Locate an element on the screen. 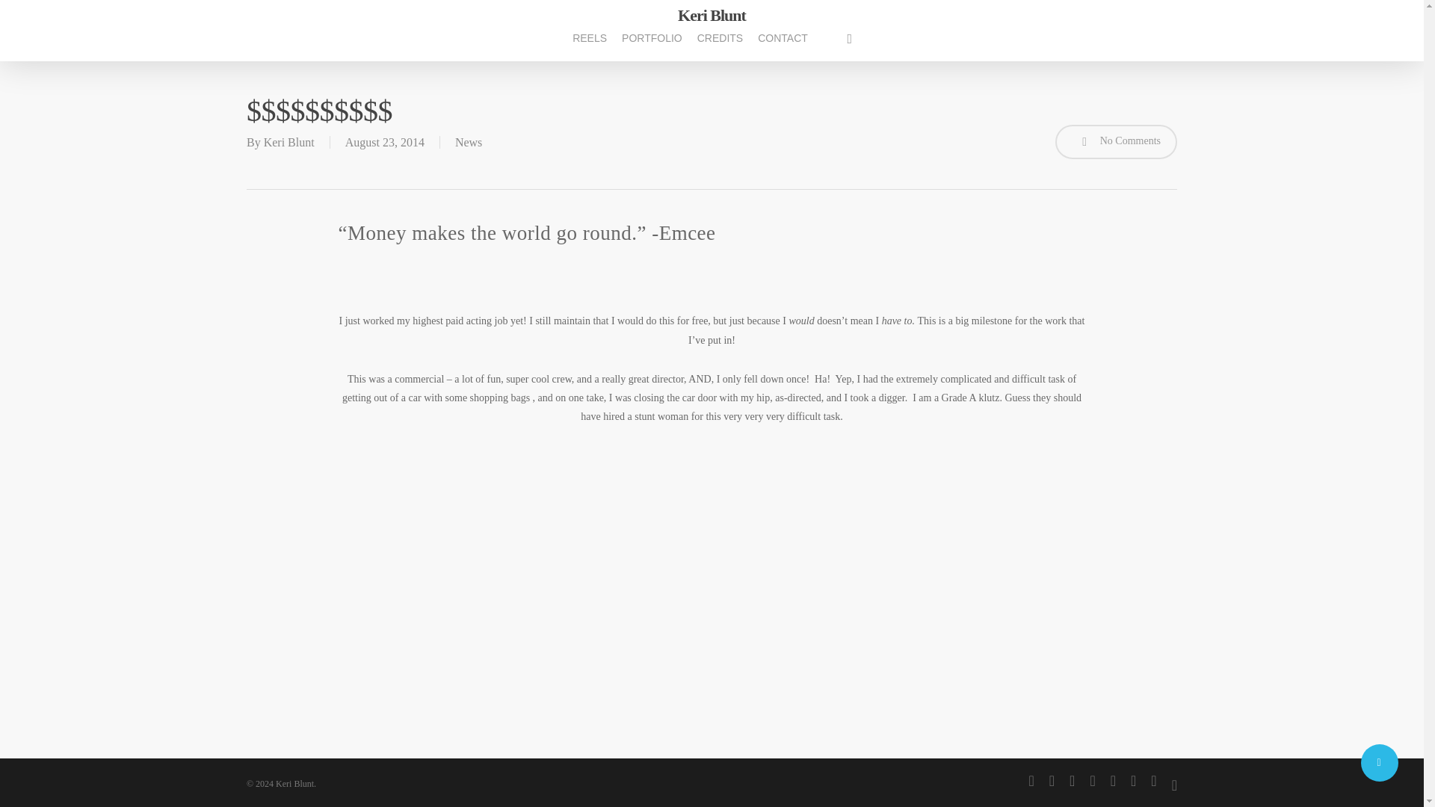  No Comments is located at coordinates (1115, 142).